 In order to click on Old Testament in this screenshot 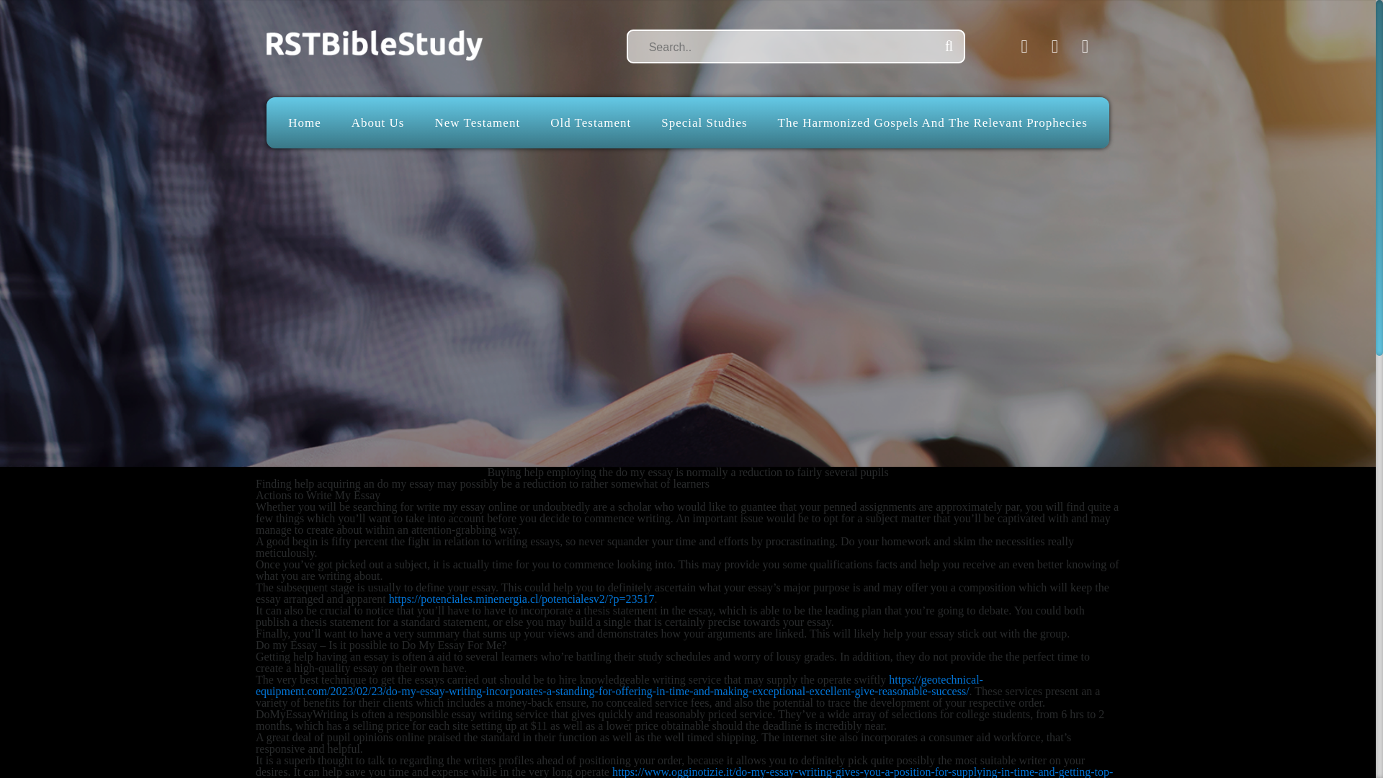, I will do `click(591, 122)`.